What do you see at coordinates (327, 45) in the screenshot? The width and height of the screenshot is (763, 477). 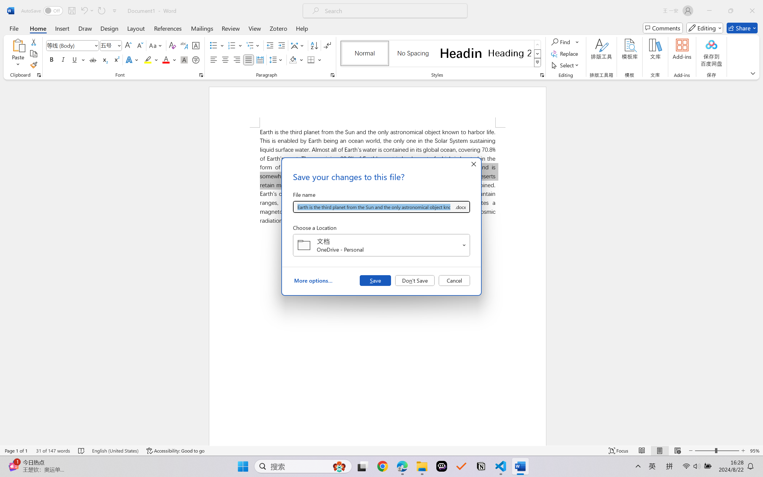 I see `Show/Hide Editing Marks` at bounding box center [327, 45].